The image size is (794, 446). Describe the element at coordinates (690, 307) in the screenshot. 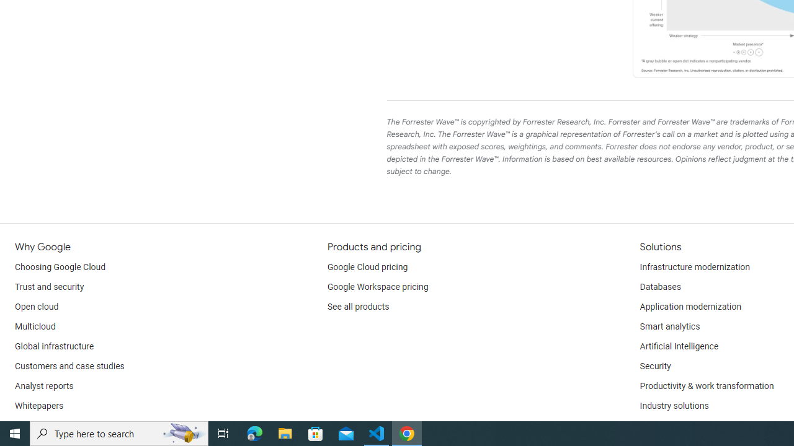

I see `Application modernization` at that location.